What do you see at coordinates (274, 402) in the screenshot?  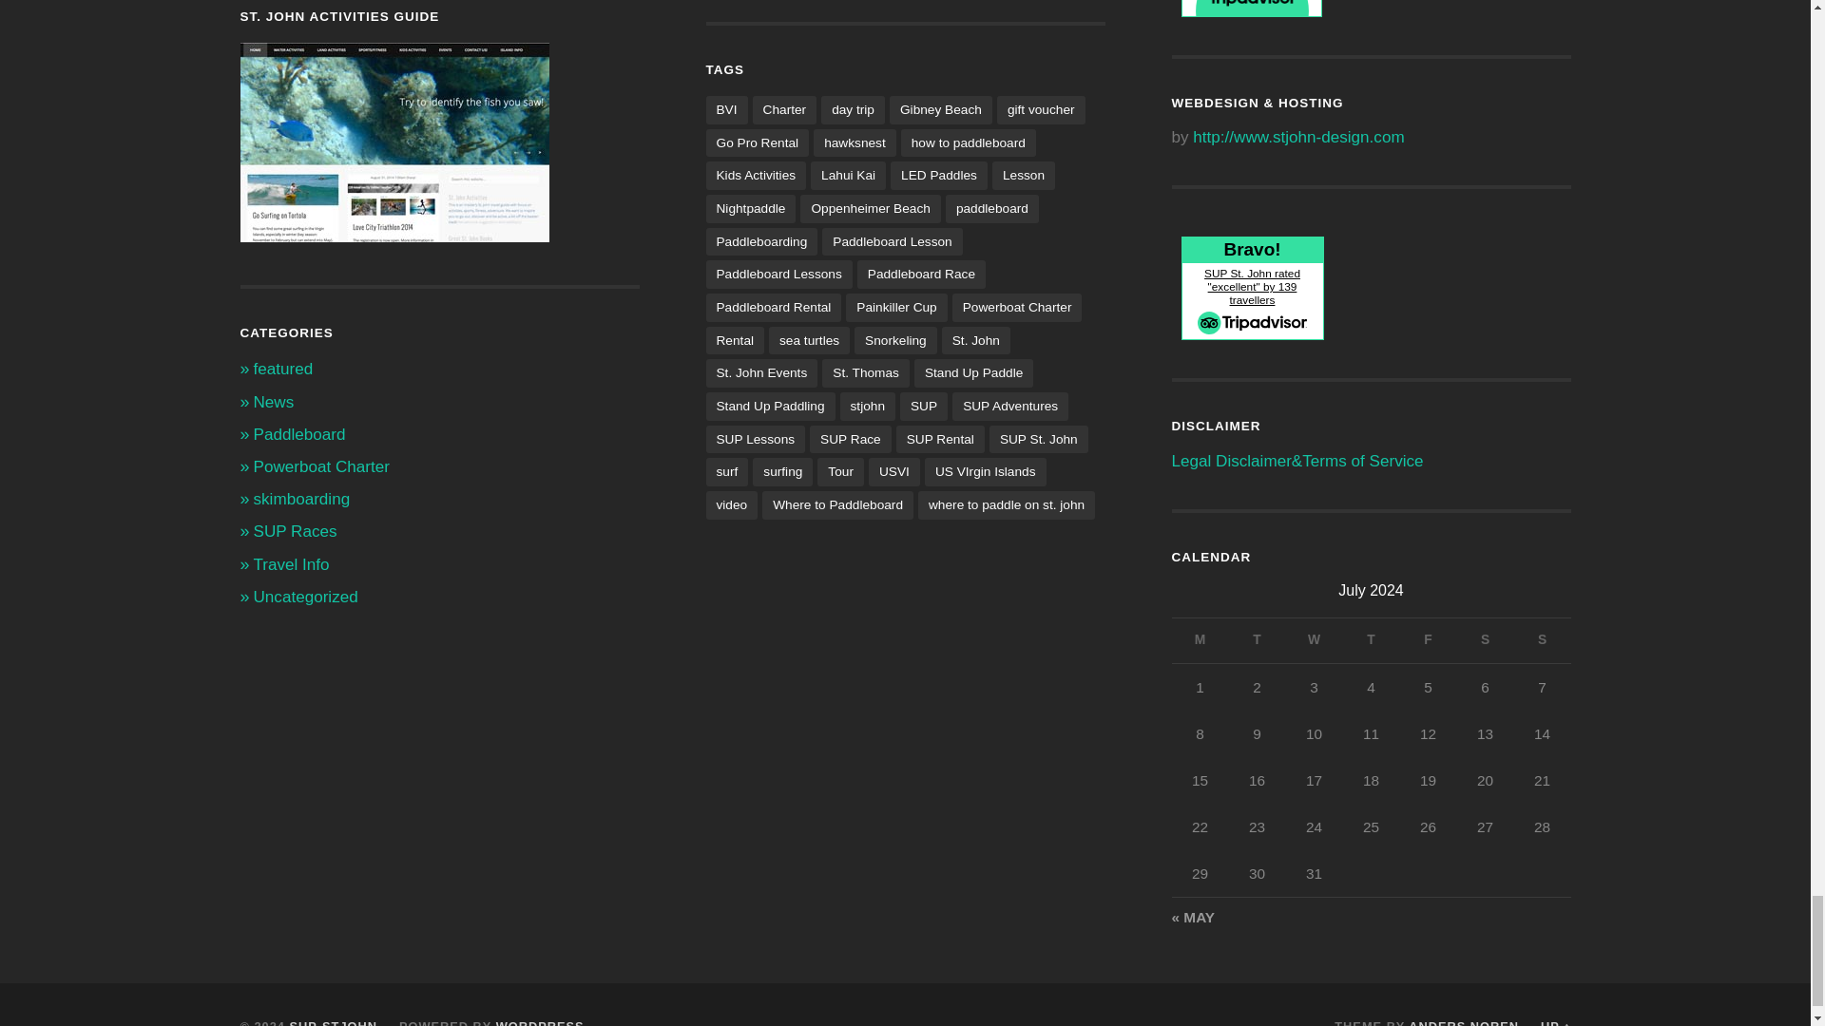 I see `St. John News and Events` at bounding box center [274, 402].